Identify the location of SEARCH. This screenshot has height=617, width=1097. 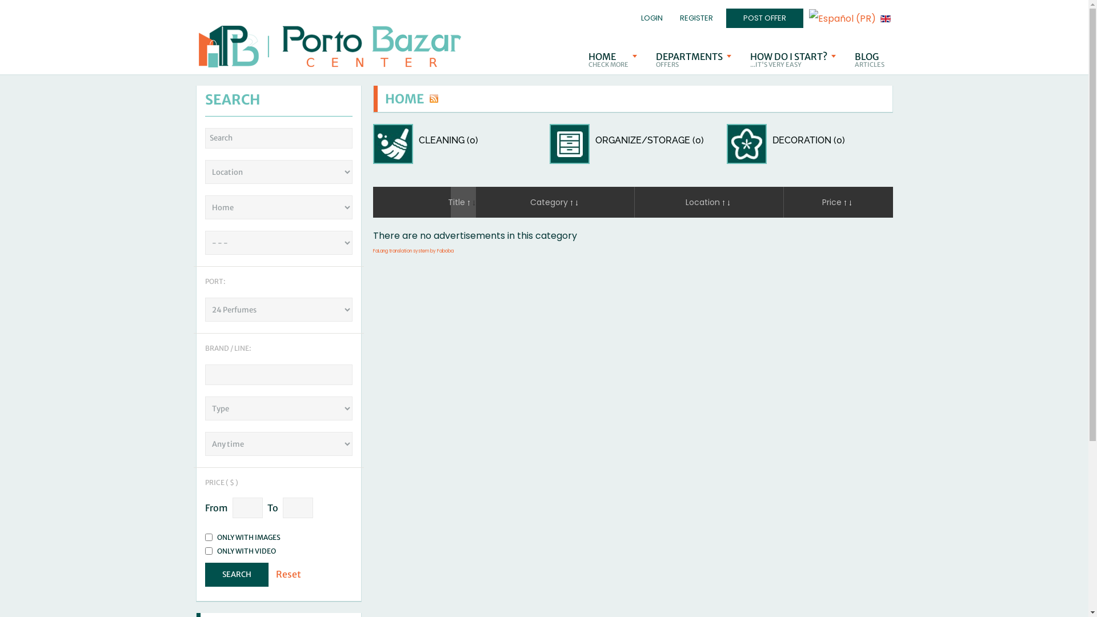
(237, 575).